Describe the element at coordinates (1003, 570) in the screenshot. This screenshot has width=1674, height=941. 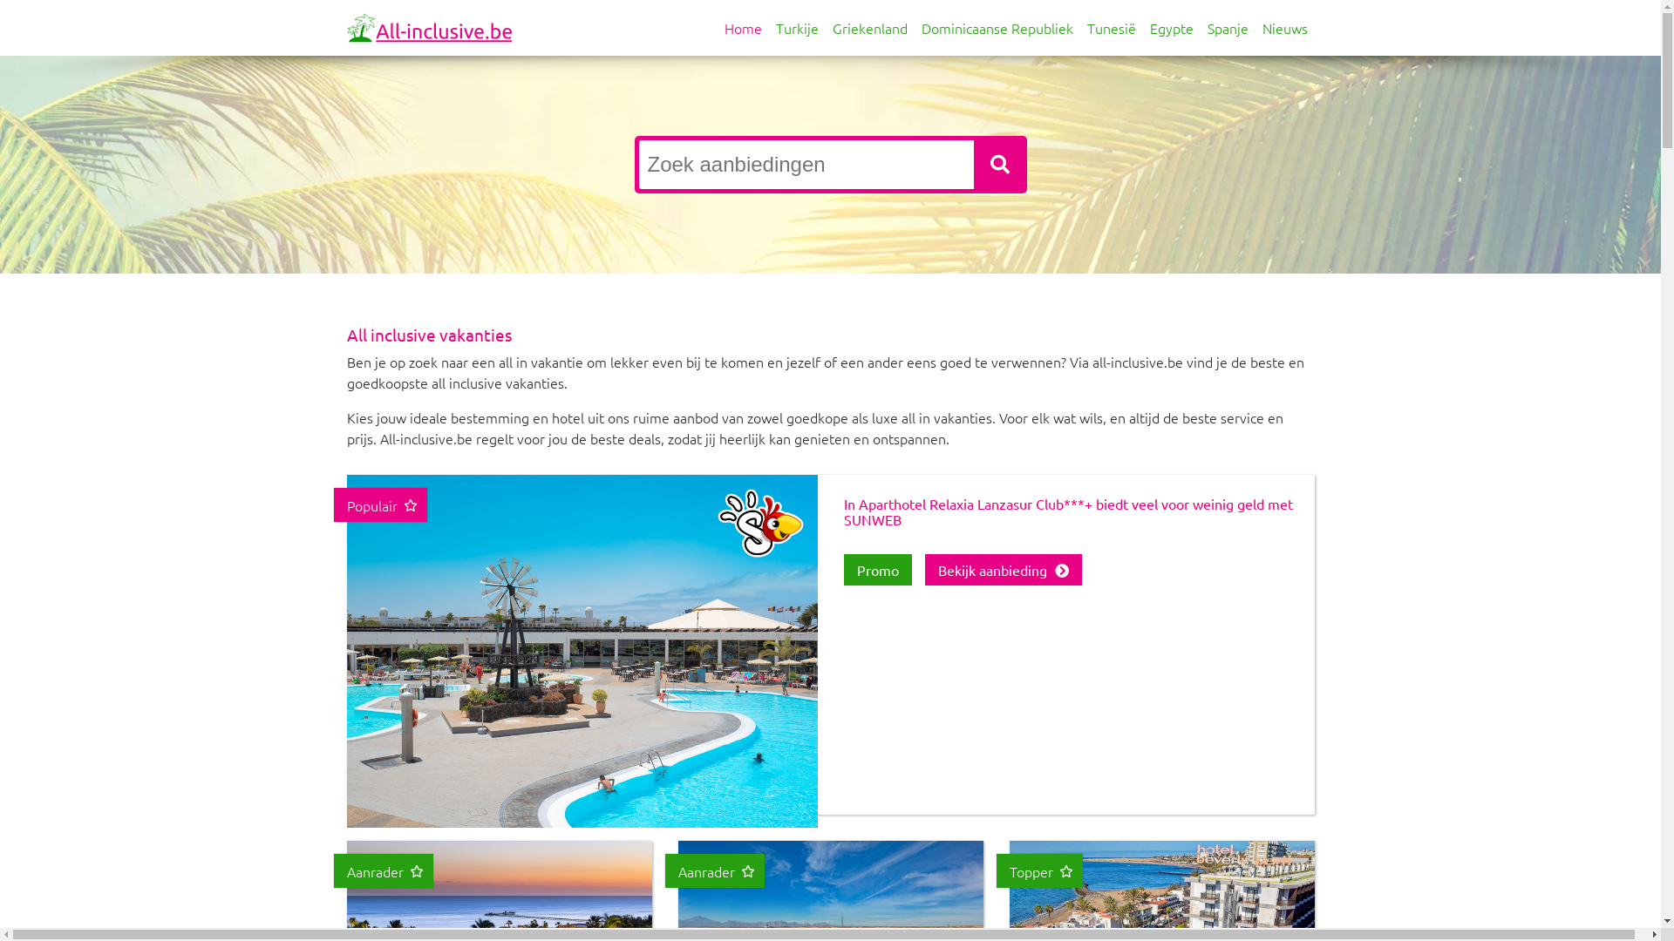
I see `Bekijk aanbieding` at that location.